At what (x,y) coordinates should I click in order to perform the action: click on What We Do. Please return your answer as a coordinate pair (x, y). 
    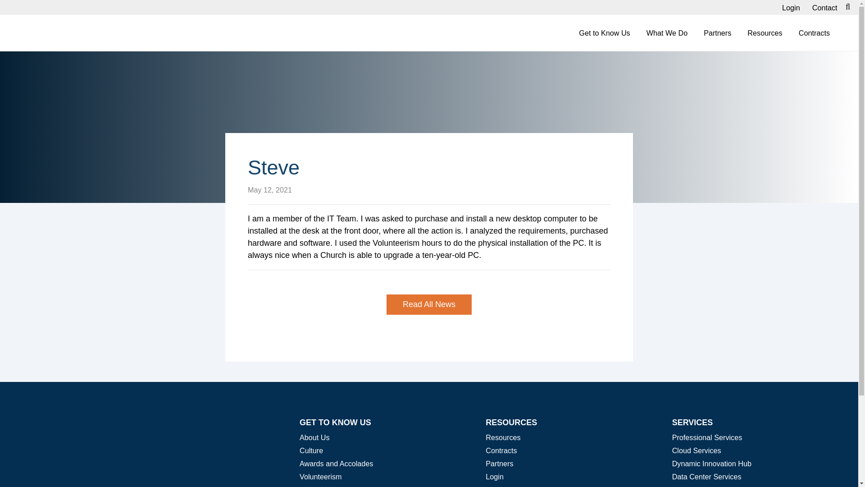
    Looking at the image, I should click on (667, 33).